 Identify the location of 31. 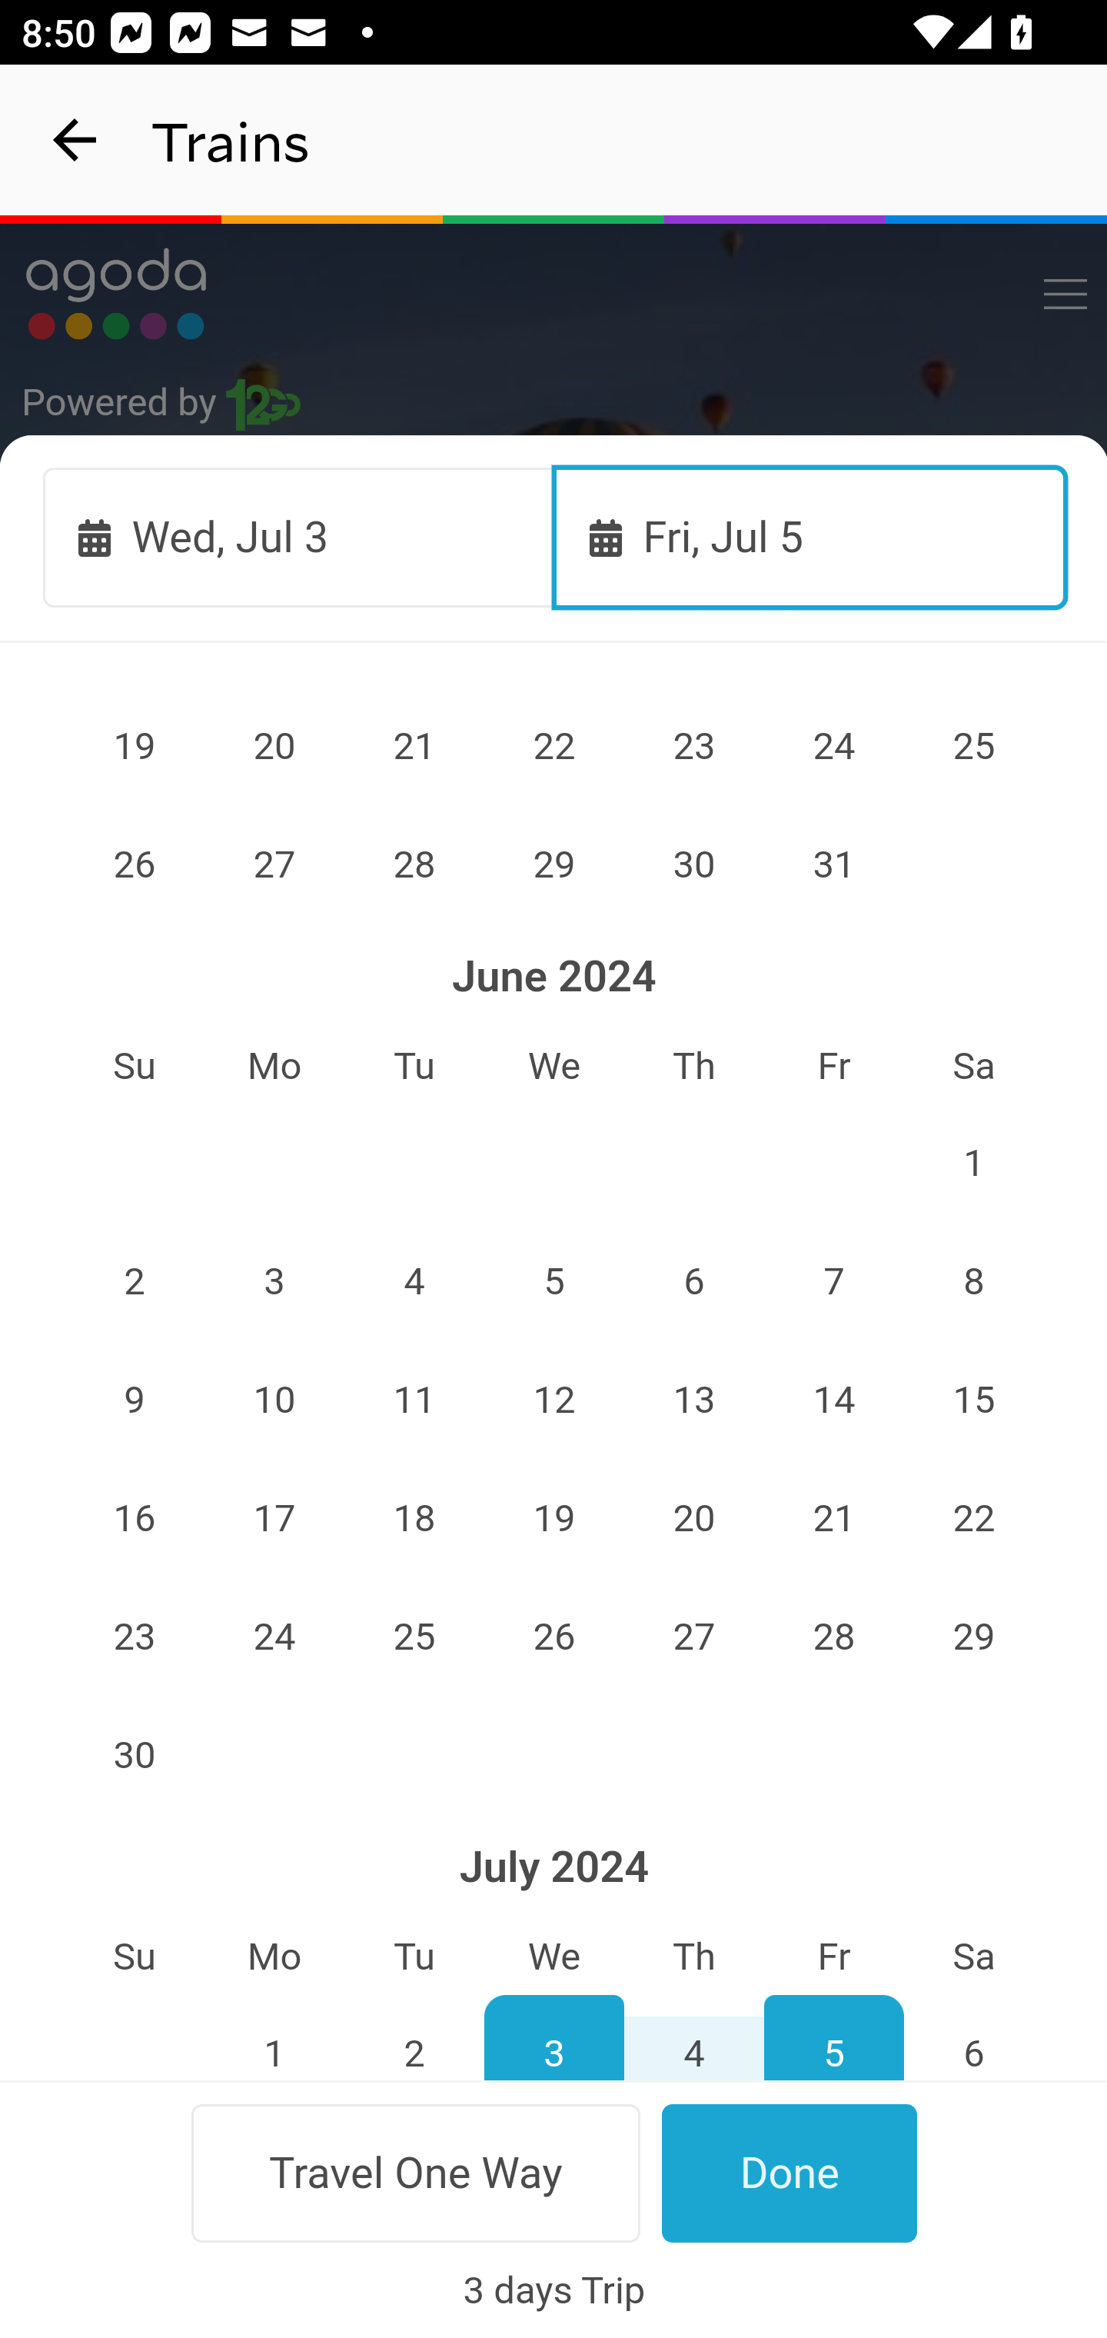
(833, 864).